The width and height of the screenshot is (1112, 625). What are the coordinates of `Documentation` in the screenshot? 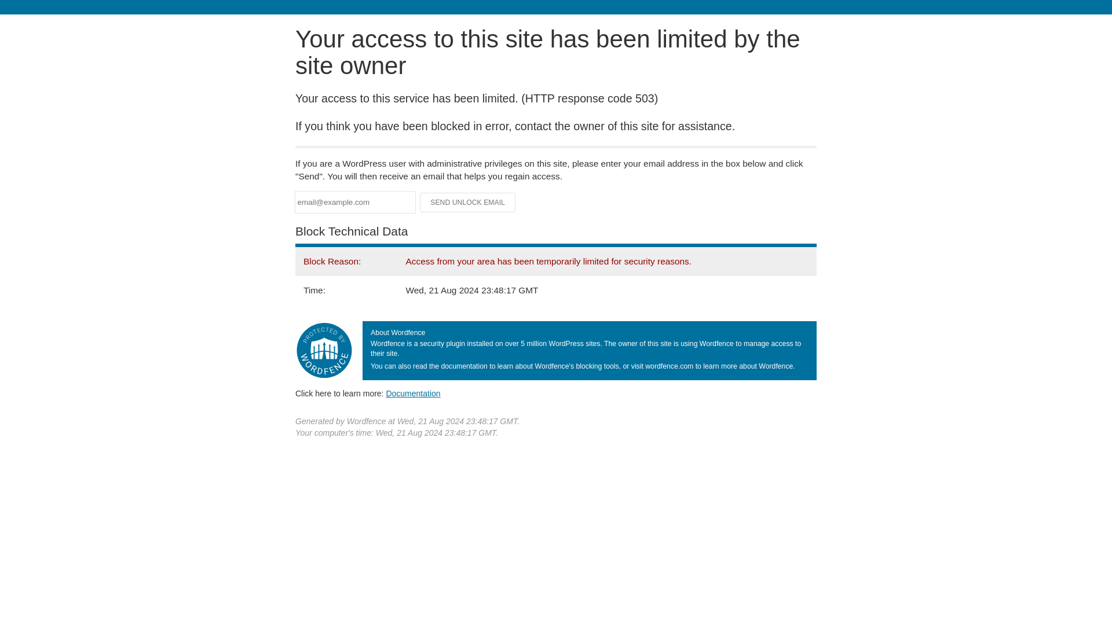 It's located at (413, 393).